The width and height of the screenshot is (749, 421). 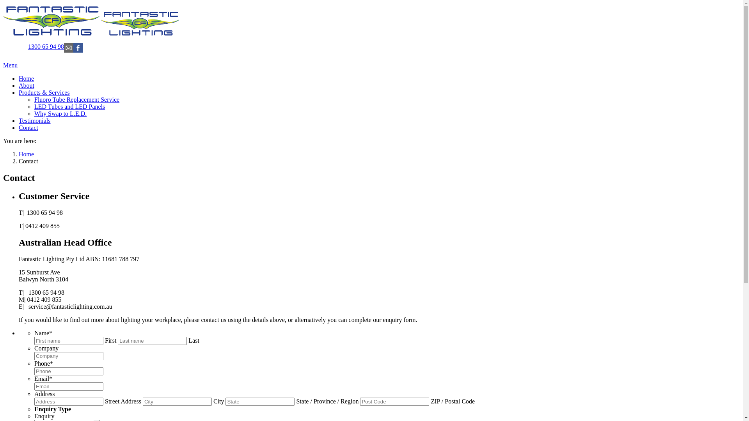 I want to click on Home, so click(x=27, y=154).